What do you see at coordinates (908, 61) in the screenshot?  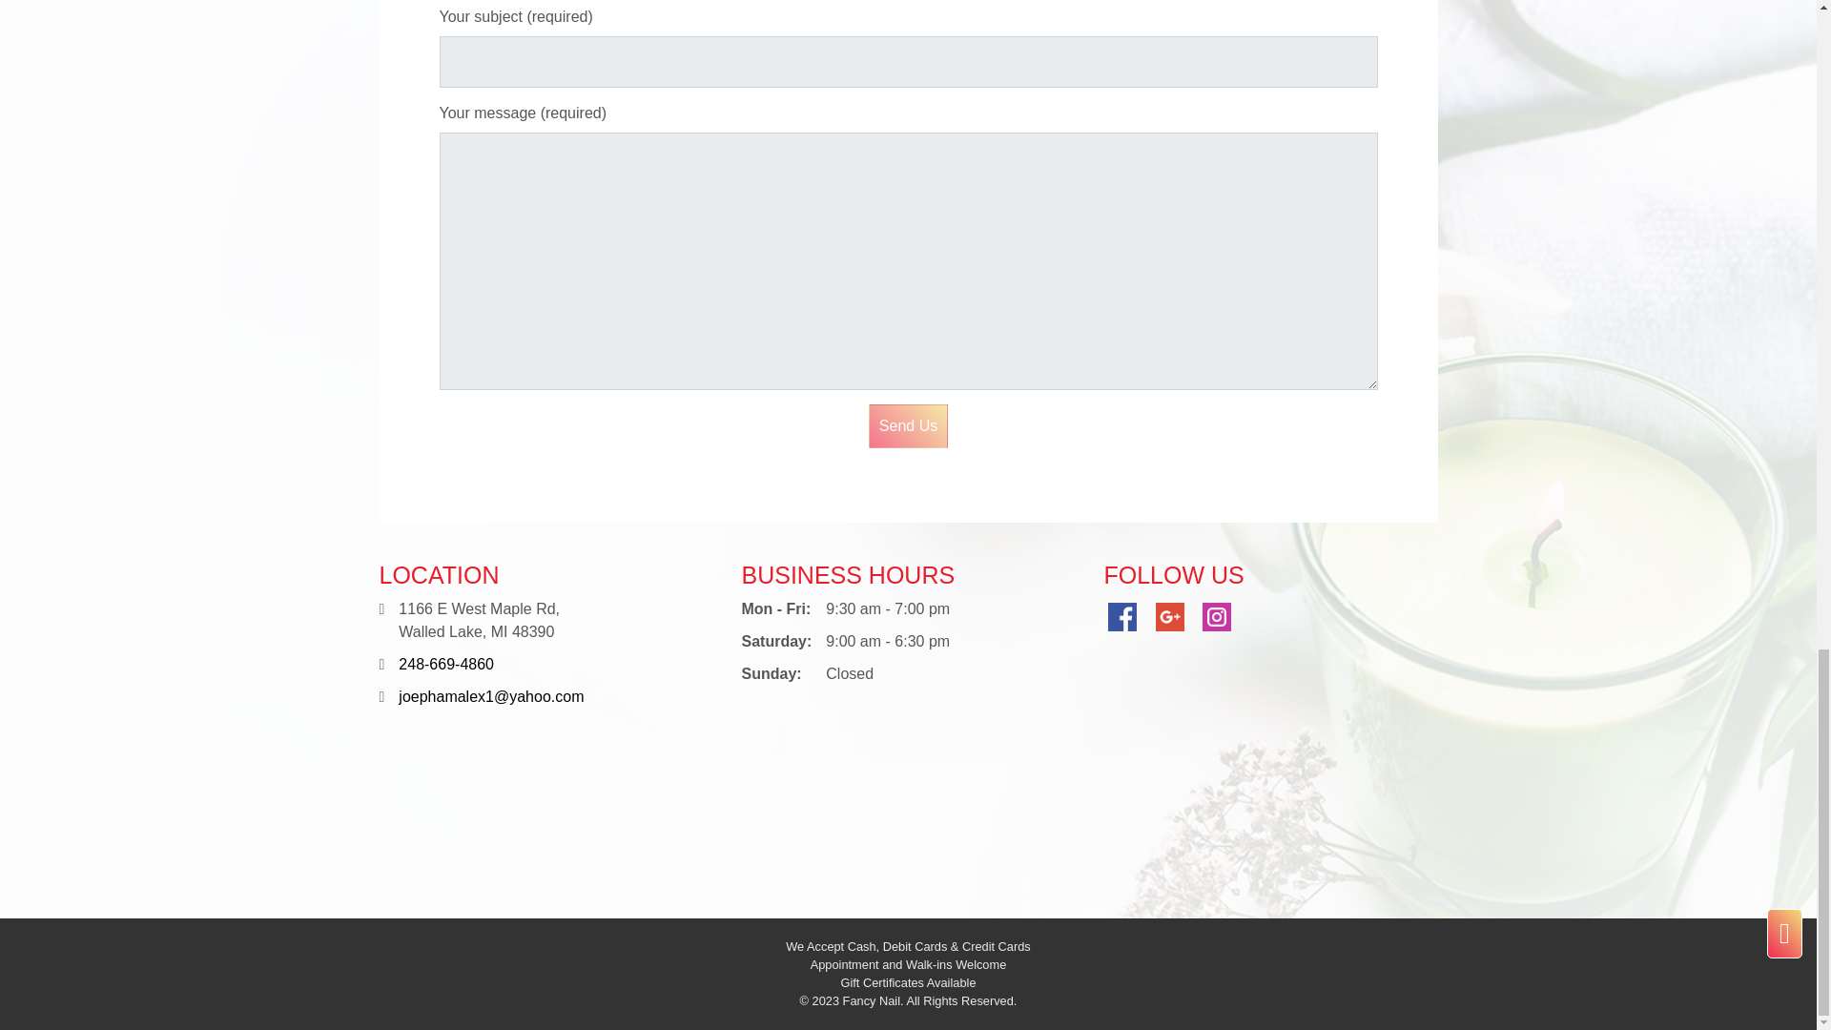 I see `Your subject` at bounding box center [908, 61].